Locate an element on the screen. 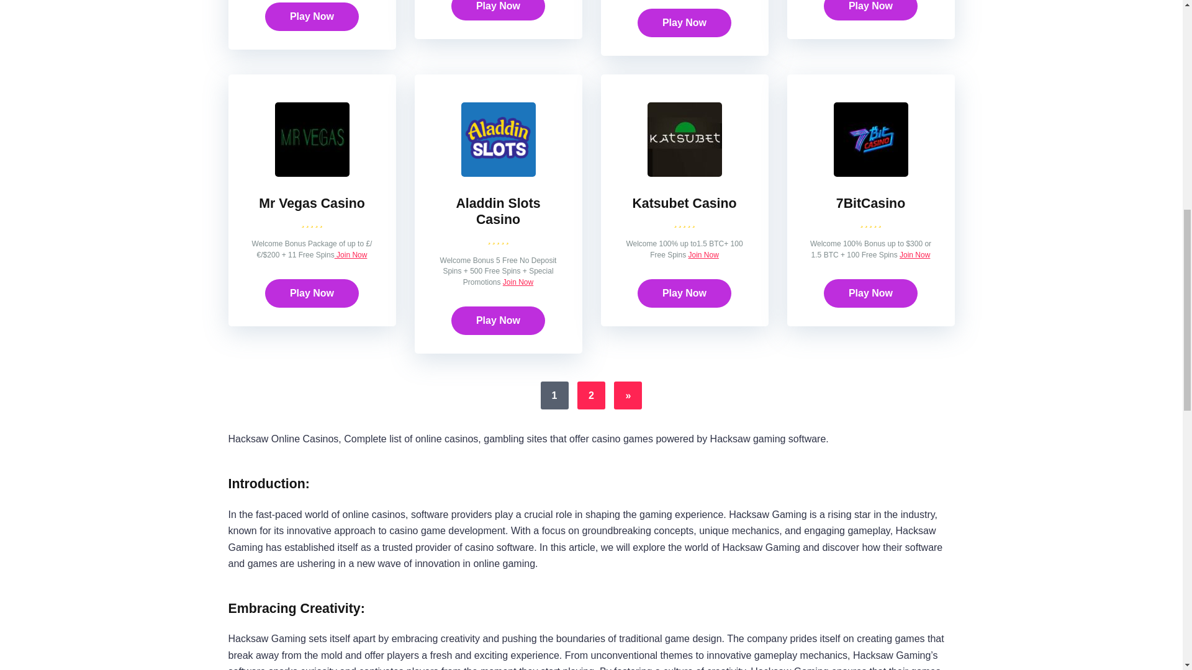  Play Now is located at coordinates (498, 10).